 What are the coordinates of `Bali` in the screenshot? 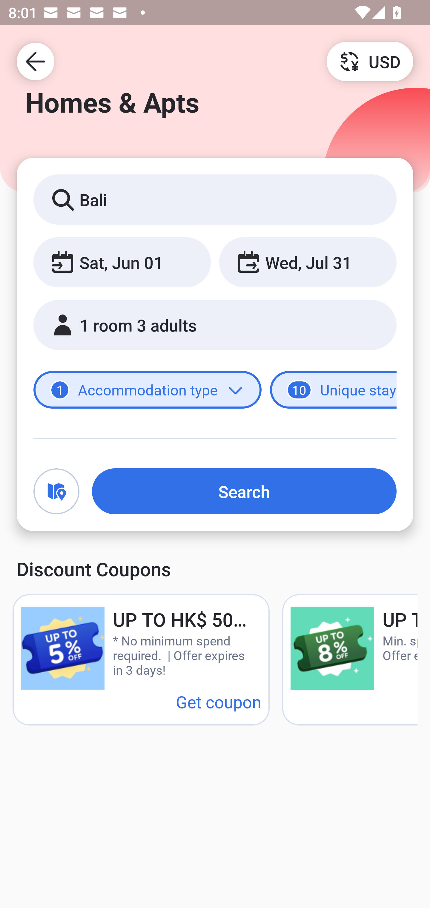 It's located at (215, 199).